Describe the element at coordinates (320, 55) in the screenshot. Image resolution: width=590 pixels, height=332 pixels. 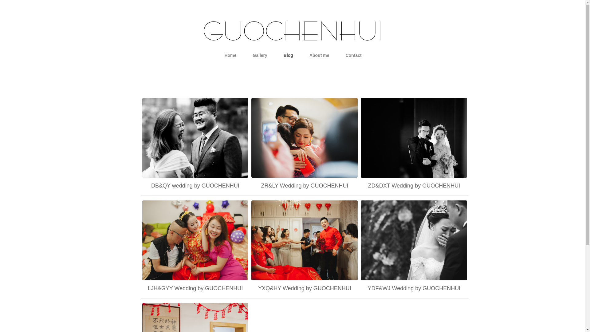
I see `About me` at that location.